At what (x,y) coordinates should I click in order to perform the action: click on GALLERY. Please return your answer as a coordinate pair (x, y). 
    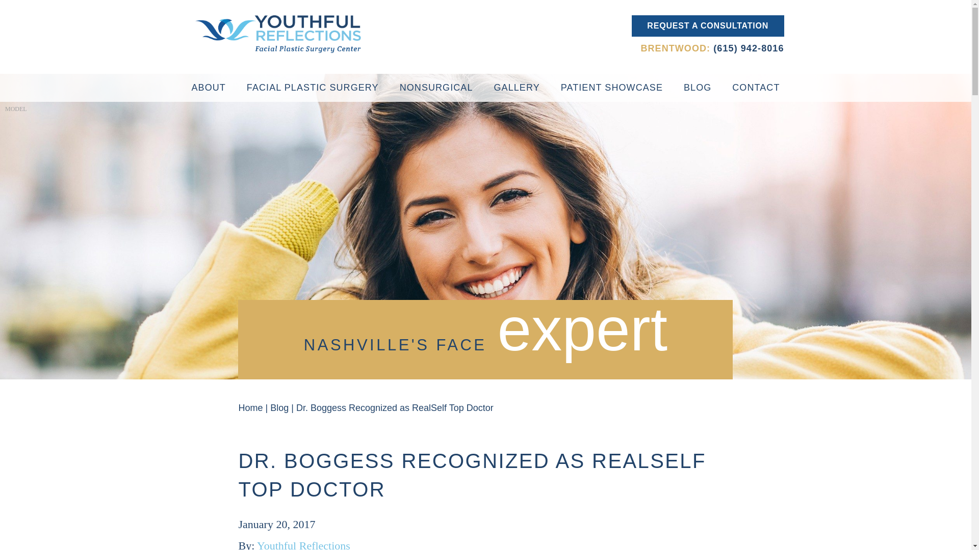
    Looking at the image, I should click on (516, 88).